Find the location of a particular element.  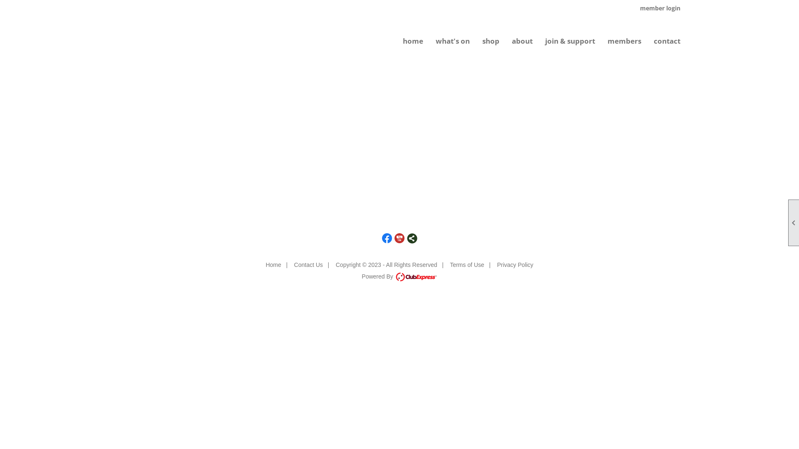

Click here for more sharing options is located at coordinates (412, 239).